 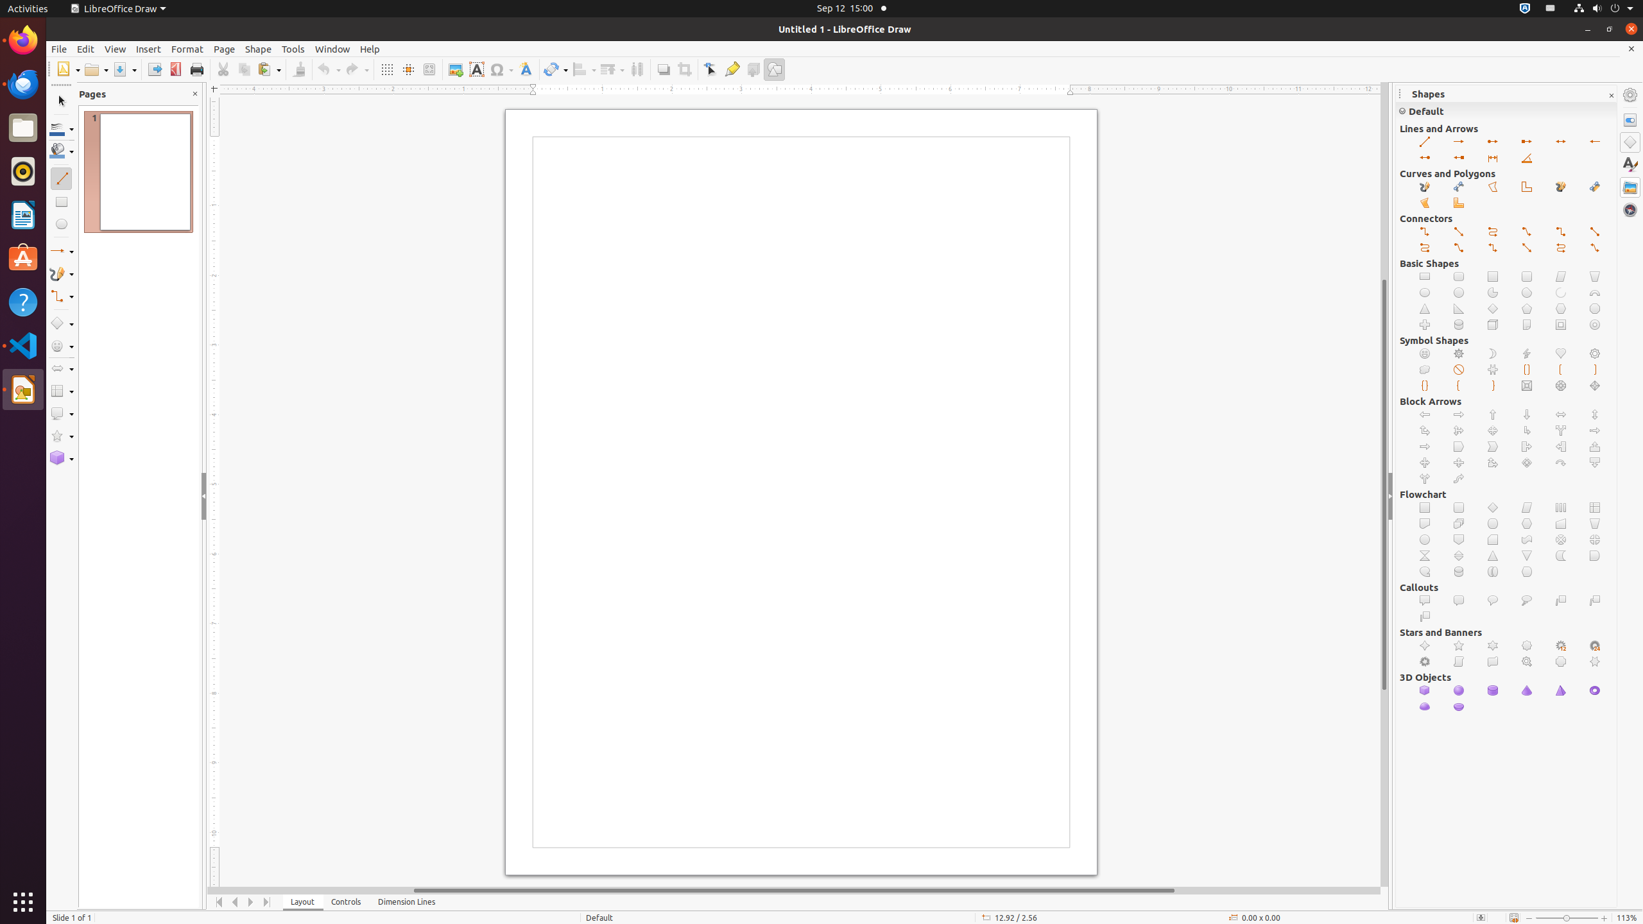 What do you see at coordinates (299, 69) in the screenshot?
I see `Clone` at bounding box center [299, 69].